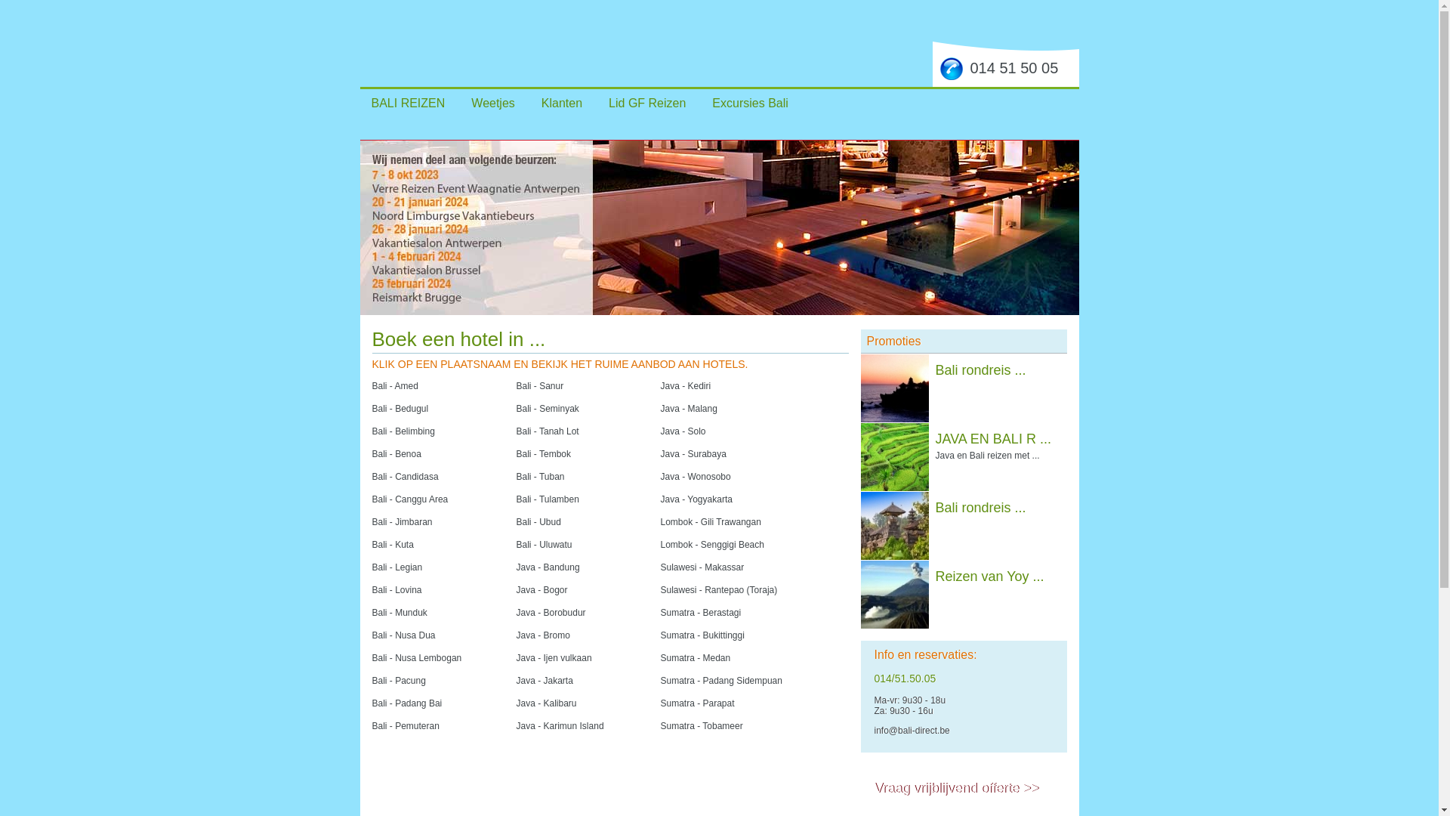 This screenshot has width=1450, height=816. Describe the element at coordinates (392, 544) in the screenshot. I see `Bali - Kuta` at that location.